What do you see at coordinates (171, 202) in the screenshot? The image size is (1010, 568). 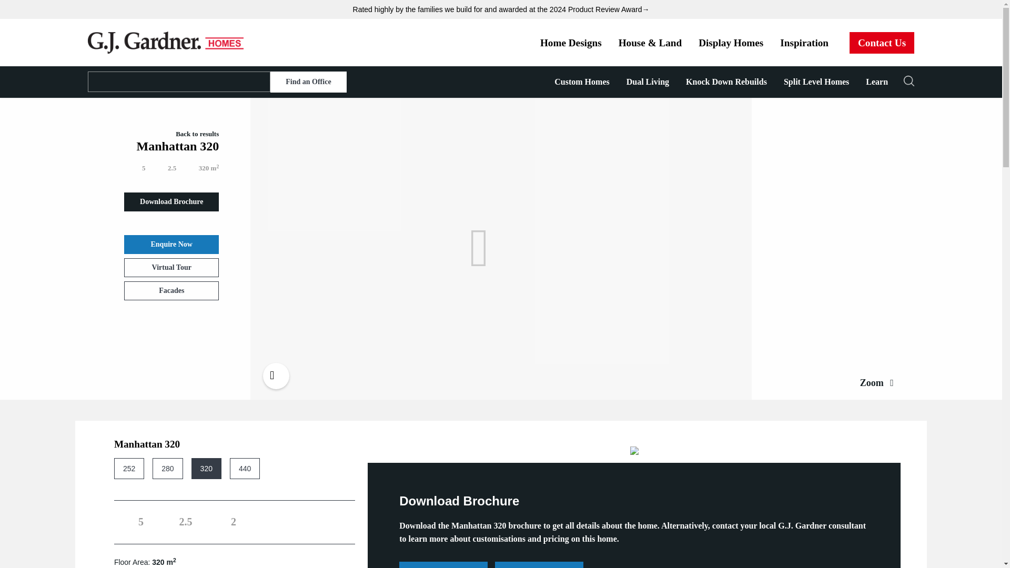 I see `Download Brochure` at bounding box center [171, 202].